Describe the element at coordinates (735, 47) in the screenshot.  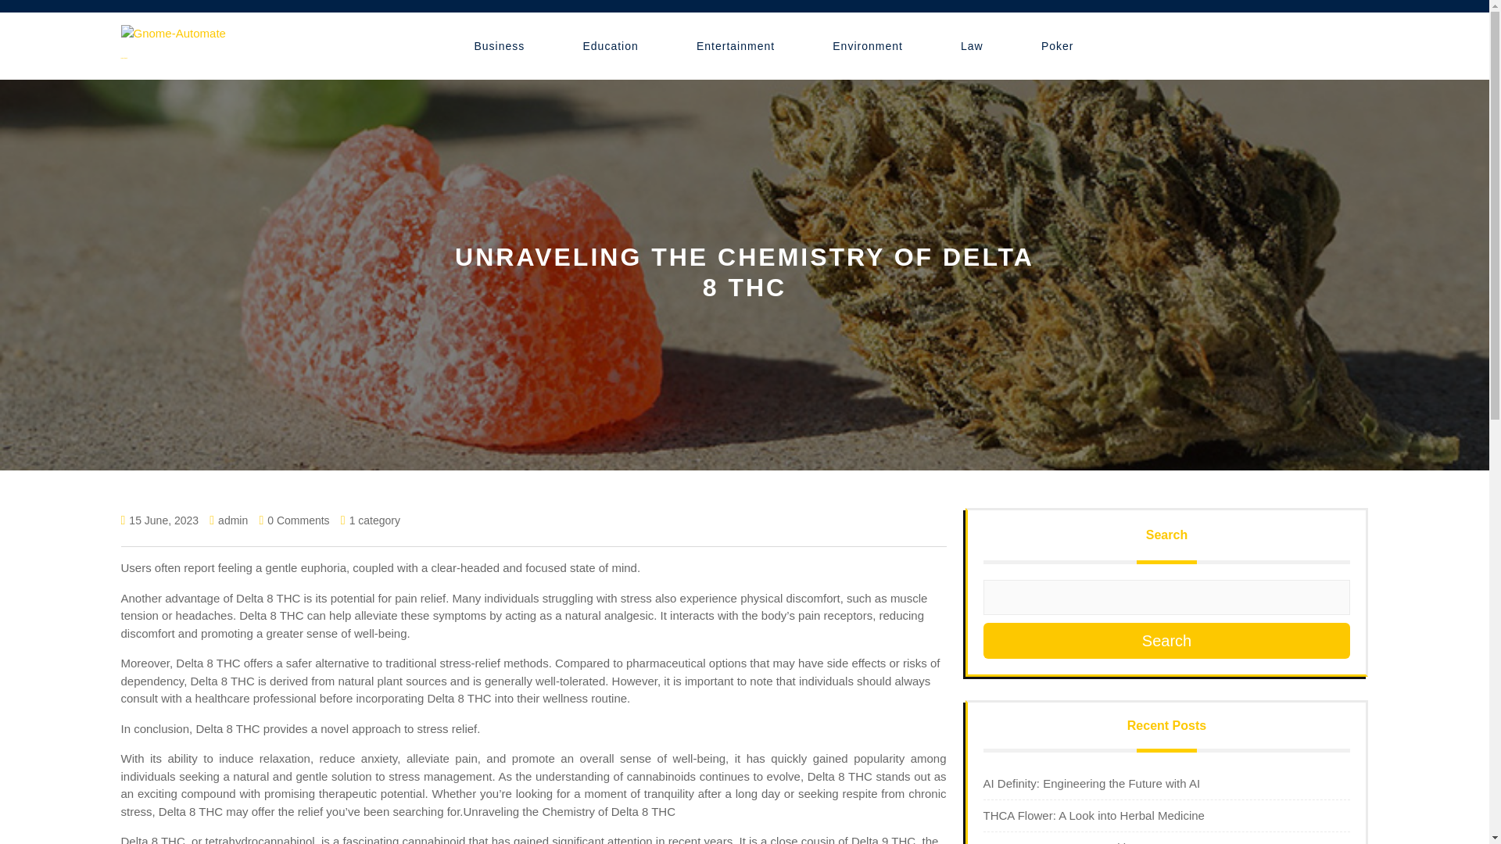
I see `Entertainment` at that location.